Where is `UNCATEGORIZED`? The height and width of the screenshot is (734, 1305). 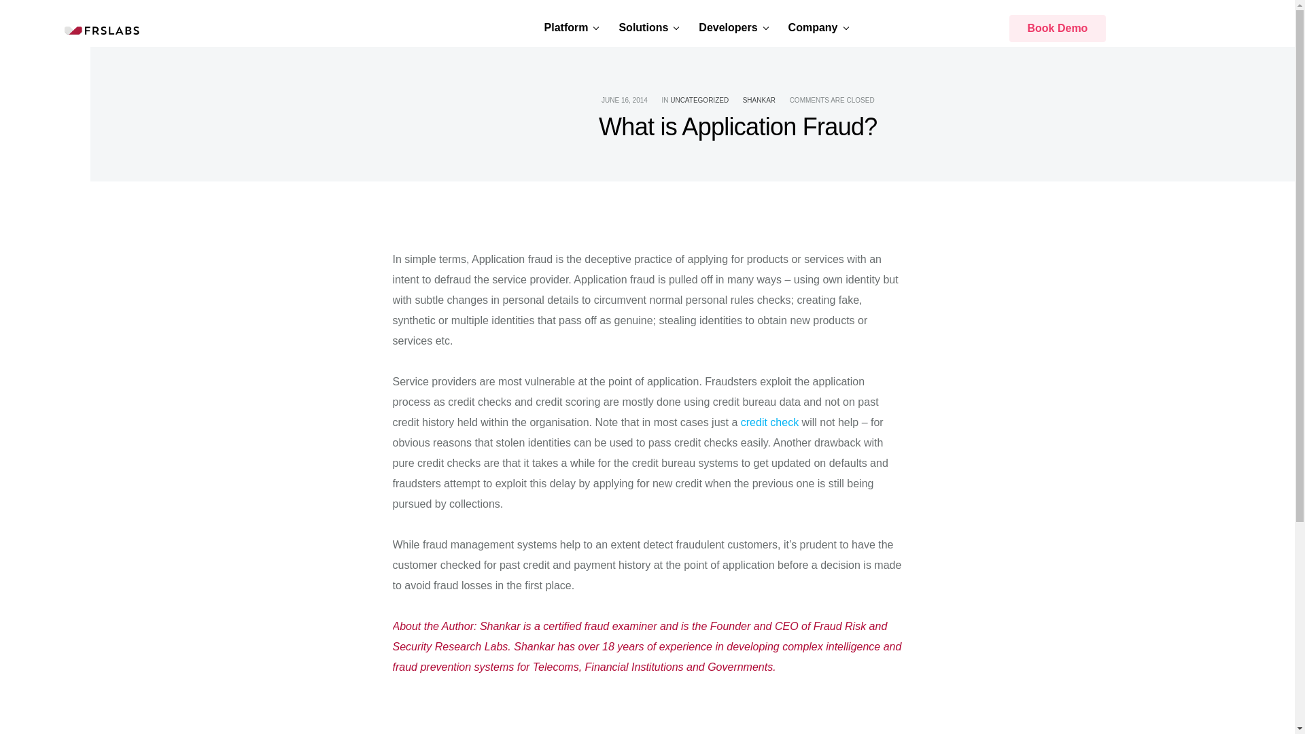 UNCATEGORIZED is located at coordinates (699, 100).